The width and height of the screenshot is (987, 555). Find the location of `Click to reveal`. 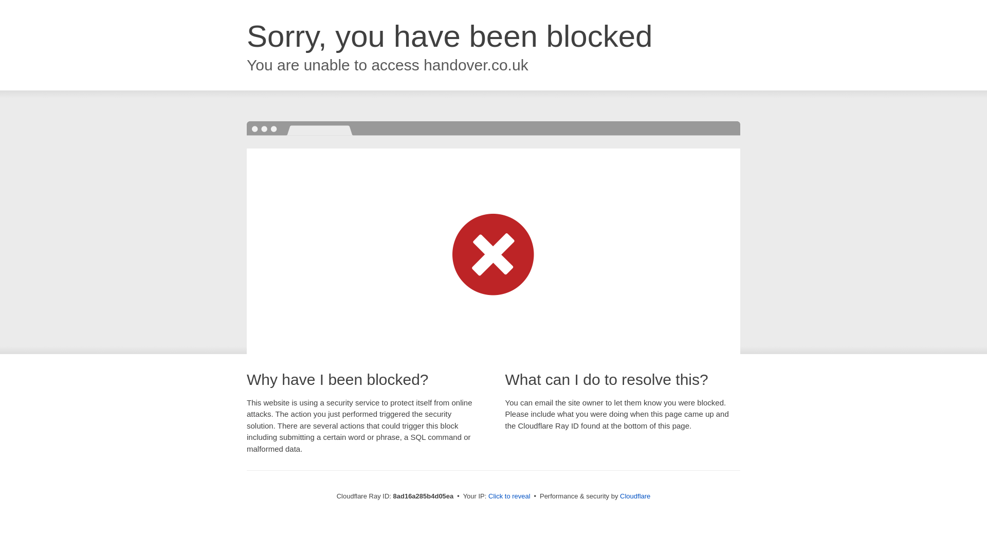

Click to reveal is located at coordinates (509, 496).